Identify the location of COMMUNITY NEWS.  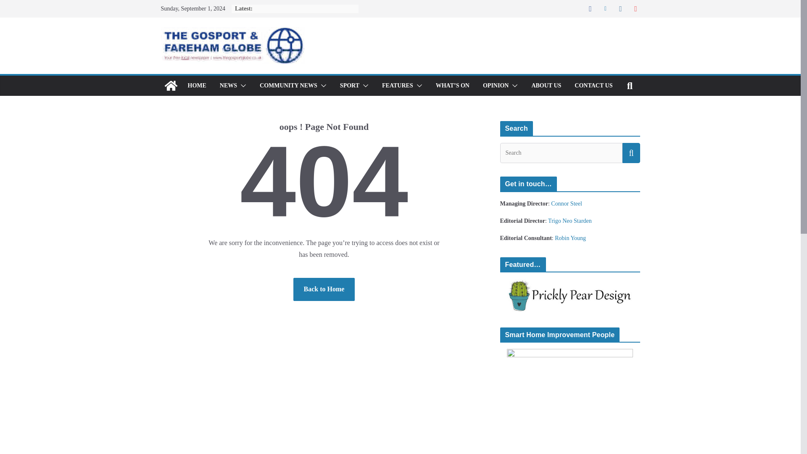
(288, 86).